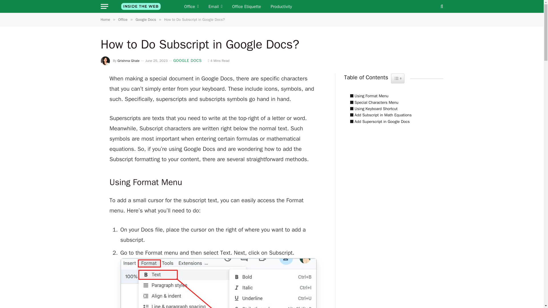 This screenshot has width=548, height=308. Describe the element at coordinates (128, 61) in the screenshot. I see `Grishma Ghale` at that location.